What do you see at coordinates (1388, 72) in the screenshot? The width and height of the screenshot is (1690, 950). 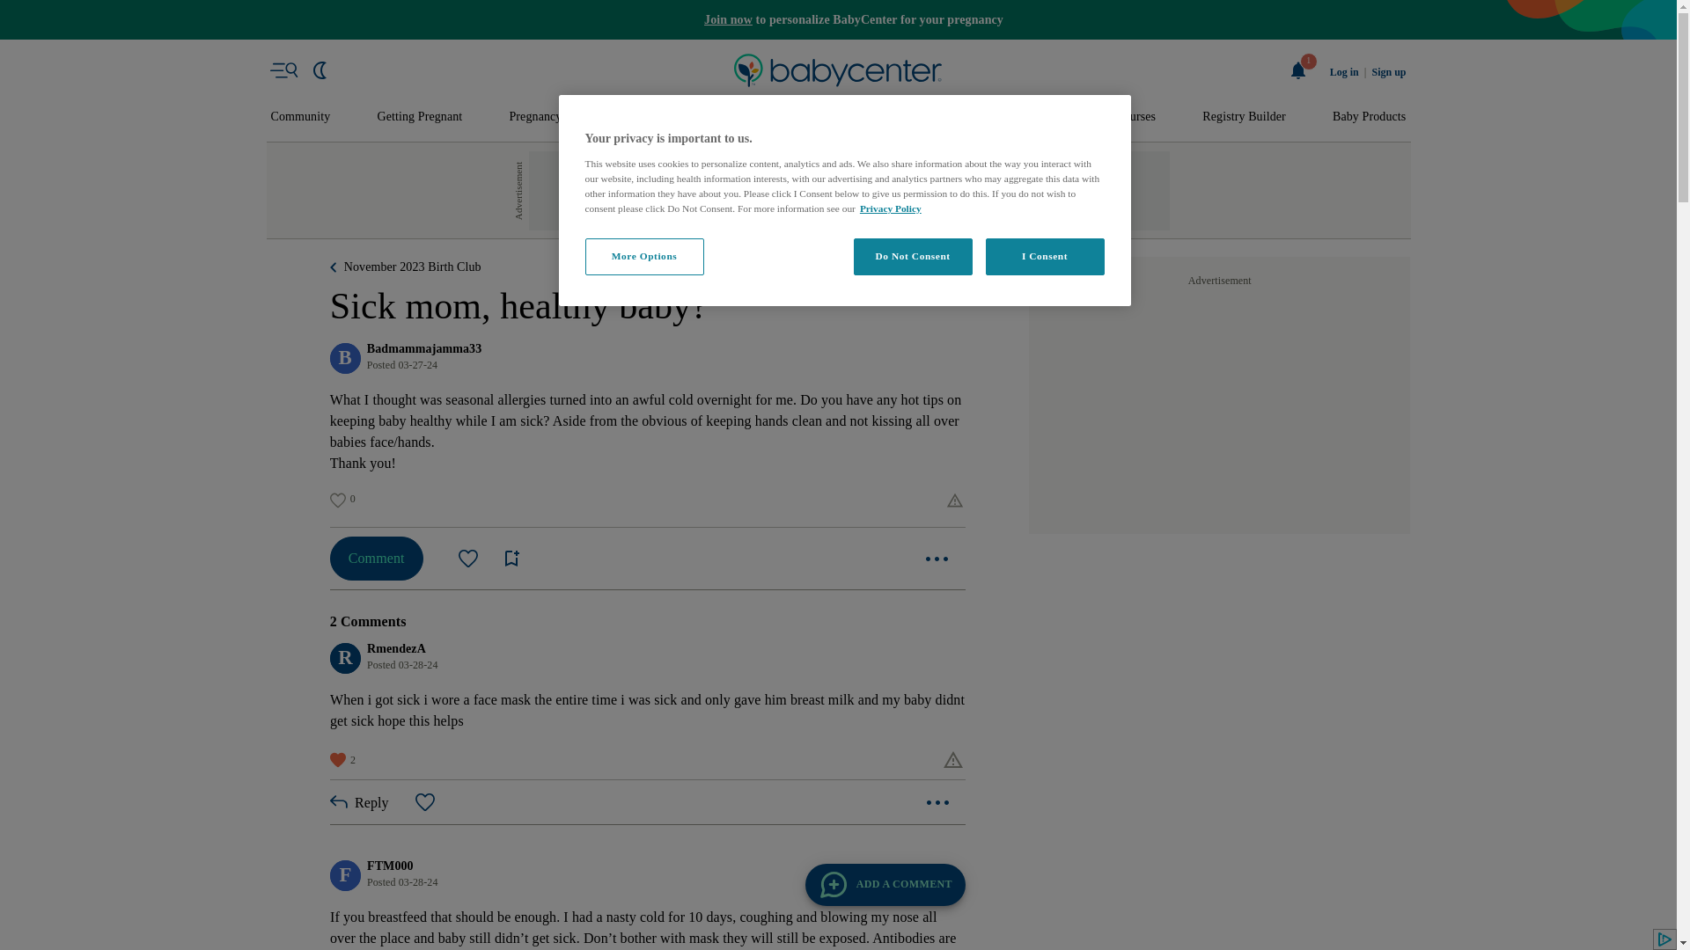 I see `Sign up` at bounding box center [1388, 72].